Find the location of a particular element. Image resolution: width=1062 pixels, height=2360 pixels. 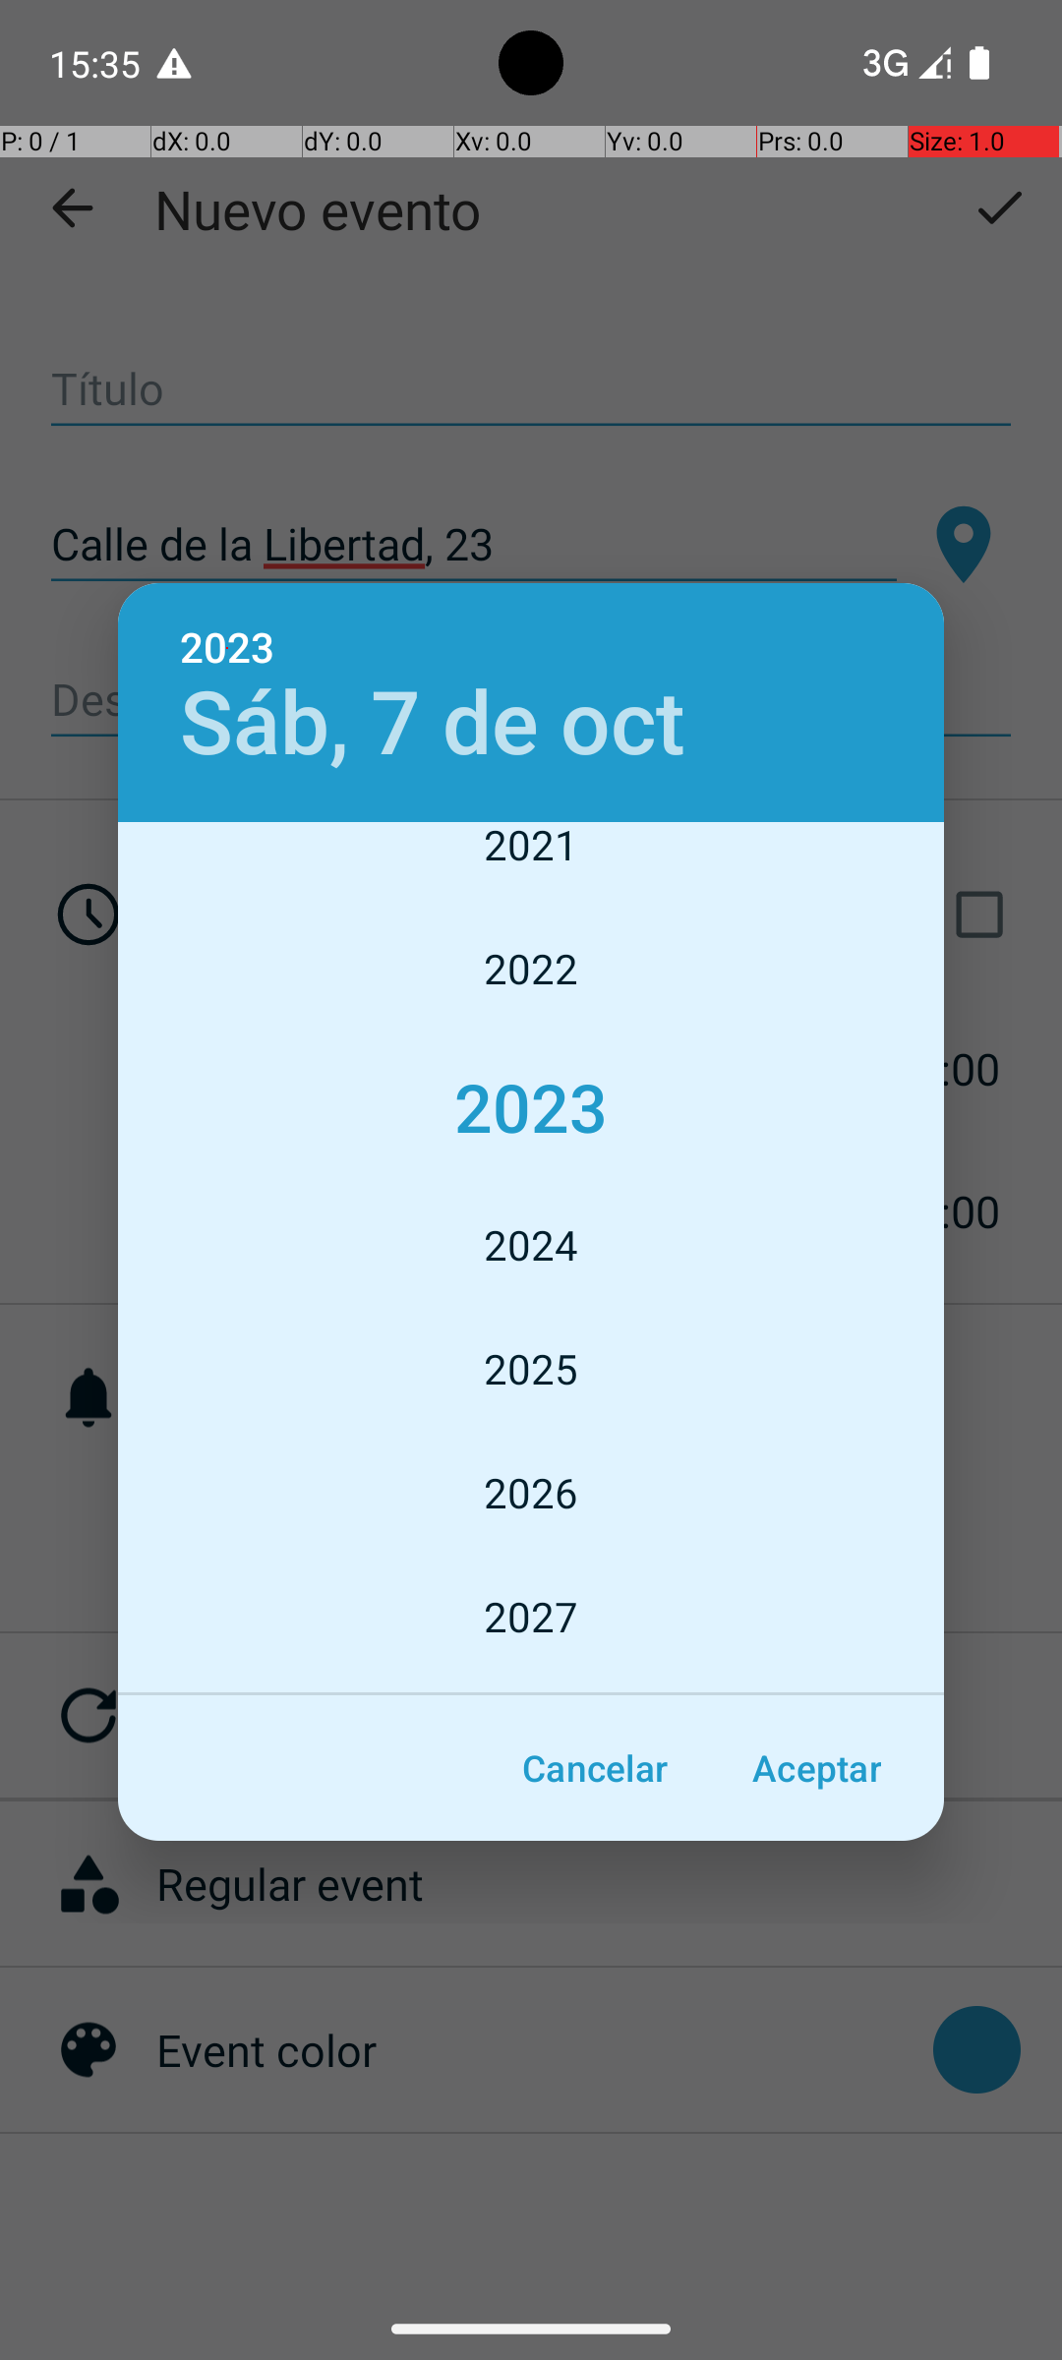

2027 is located at coordinates (531, 1617).